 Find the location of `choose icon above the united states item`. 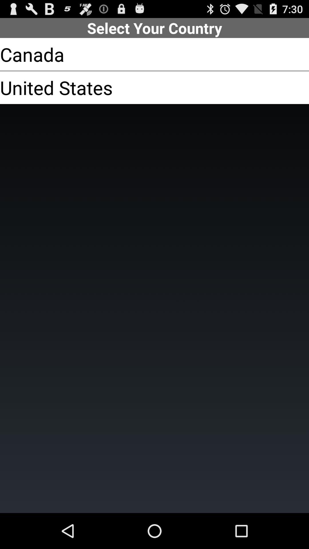

choose icon above the united states item is located at coordinates (32, 54).